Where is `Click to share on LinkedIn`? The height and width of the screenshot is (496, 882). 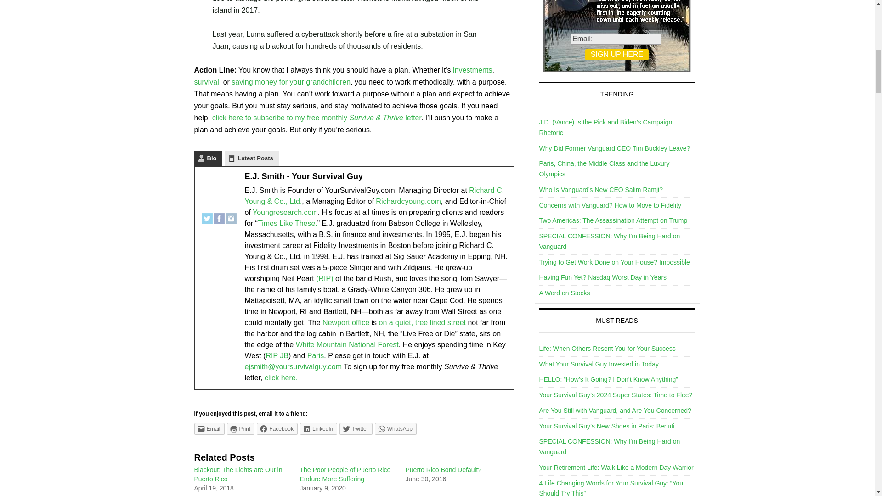
Click to share on LinkedIn is located at coordinates (318, 429).